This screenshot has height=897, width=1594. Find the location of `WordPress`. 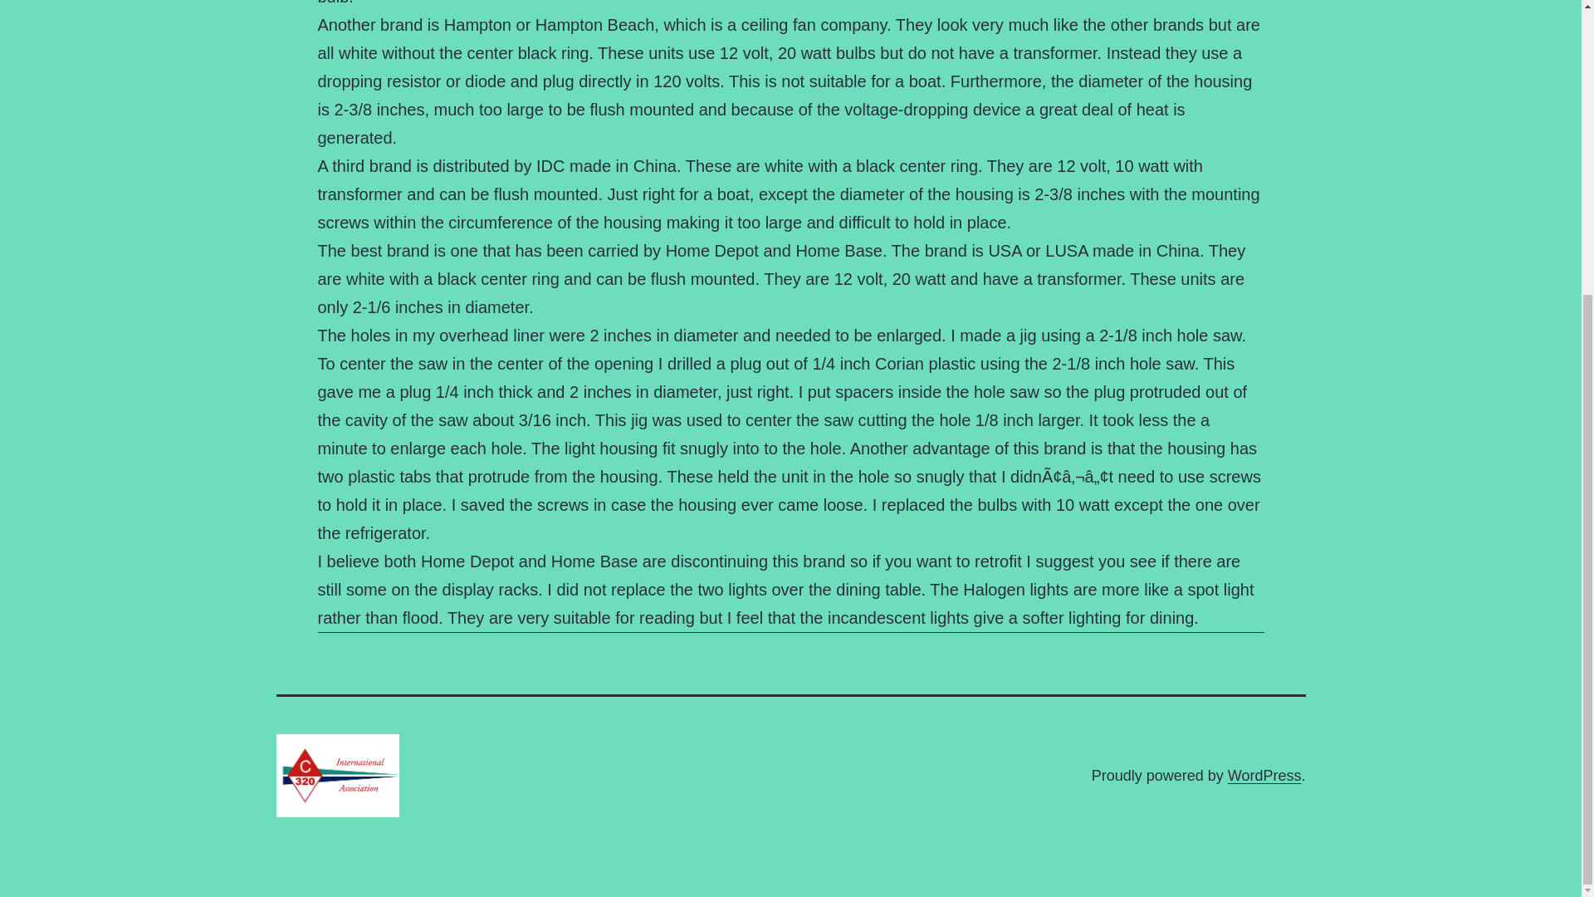

WordPress is located at coordinates (1264, 776).